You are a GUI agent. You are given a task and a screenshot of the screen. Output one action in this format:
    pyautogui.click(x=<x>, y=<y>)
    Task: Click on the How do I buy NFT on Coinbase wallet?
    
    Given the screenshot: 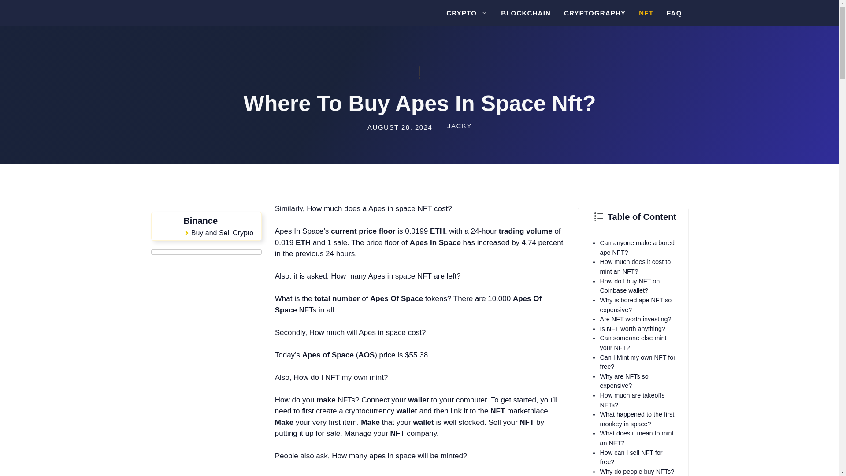 What is the action you would take?
    pyautogui.click(x=630, y=286)
    